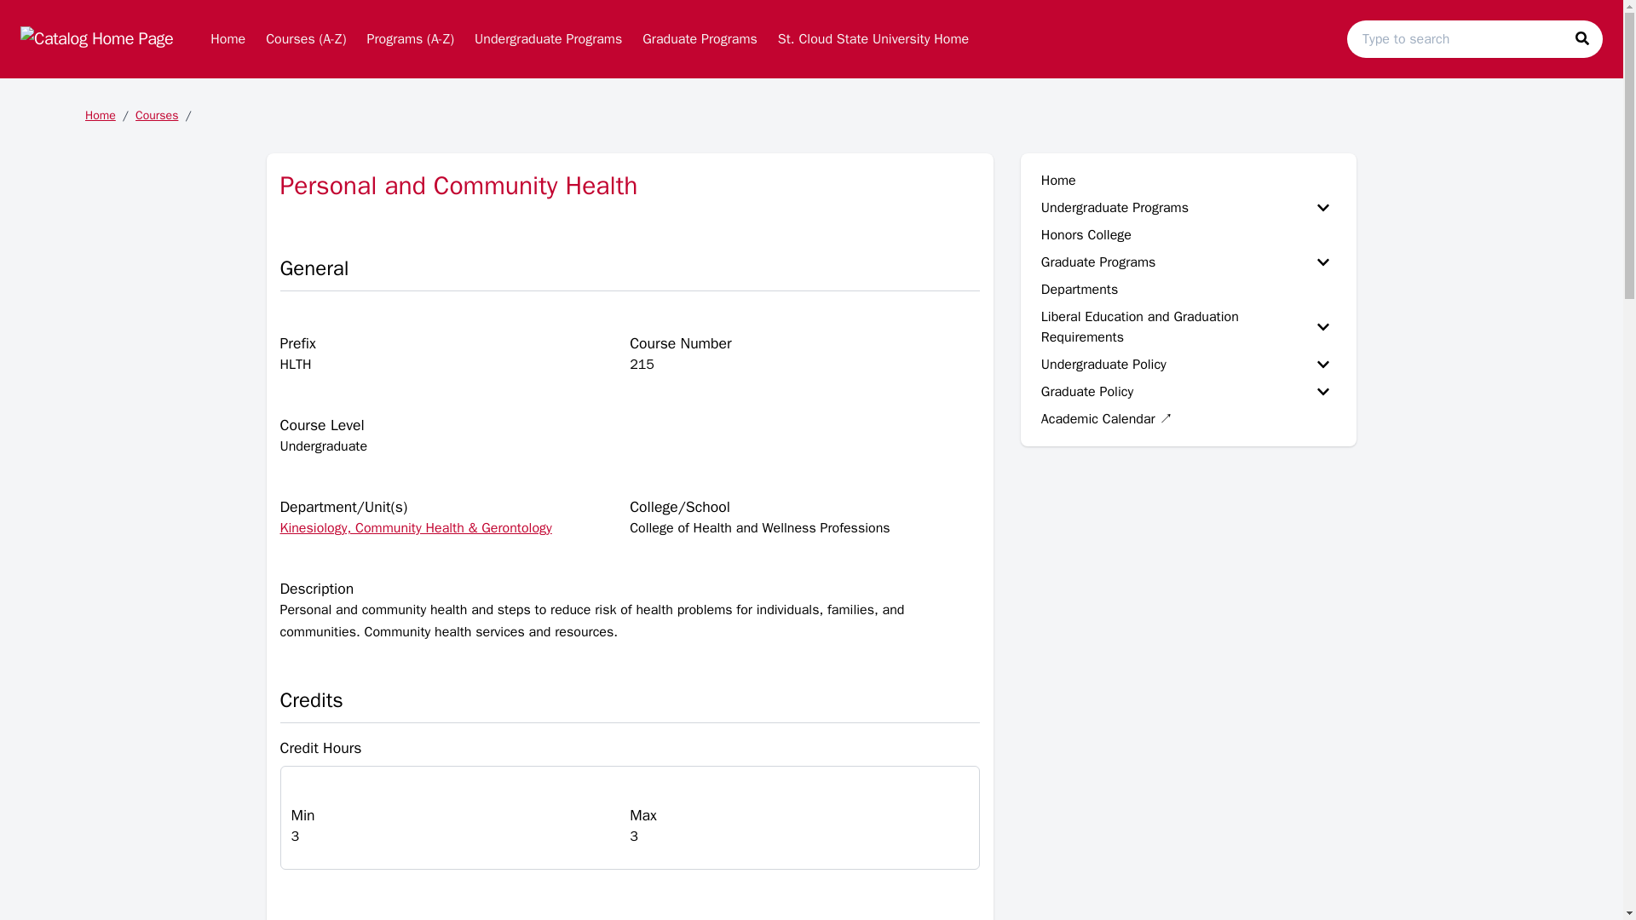  What do you see at coordinates (873, 38) in the screenshot?
I see `St. Cloud State University Home` at bounding box center [873, 38].